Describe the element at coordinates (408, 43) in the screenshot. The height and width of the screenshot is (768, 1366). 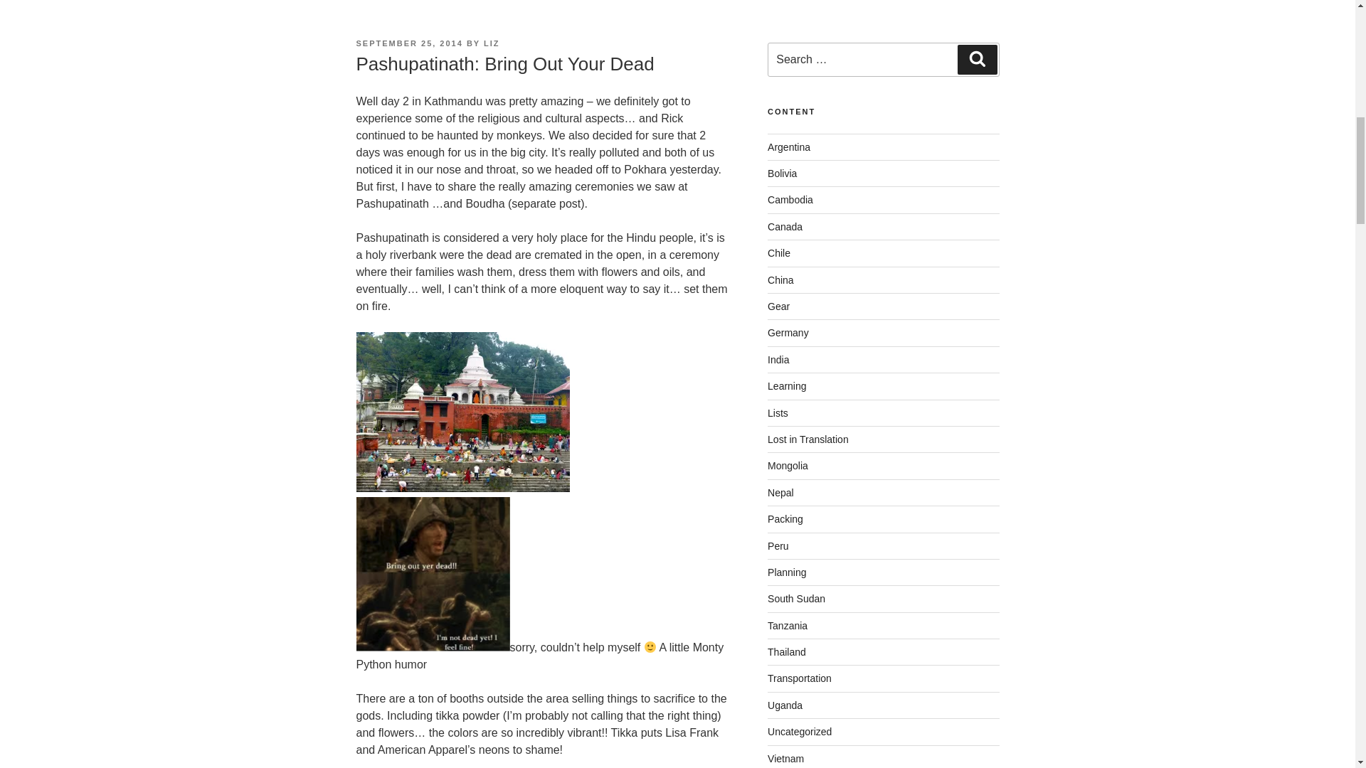
I see `SEPTEMBER 25, 2014` at that location.